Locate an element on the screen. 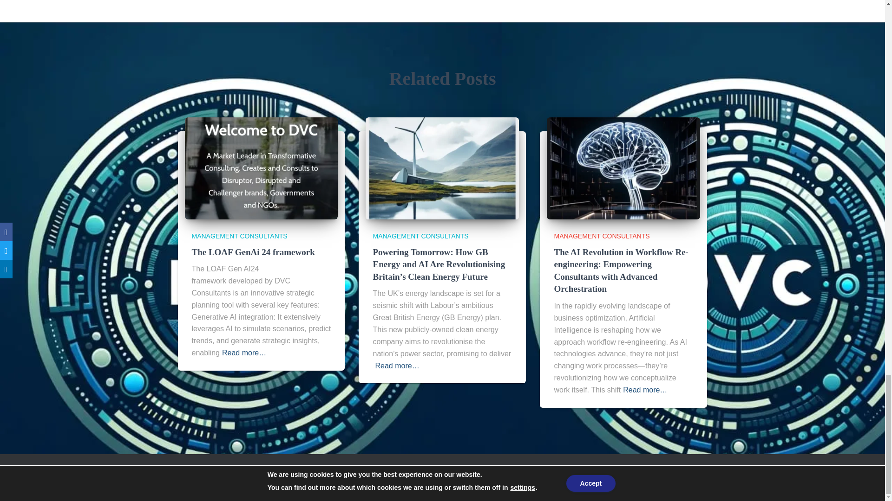 The height and width of the screenshot is (501, 892). MANAGEMENT CONSULTANTS is located at coordinates (601, 236).